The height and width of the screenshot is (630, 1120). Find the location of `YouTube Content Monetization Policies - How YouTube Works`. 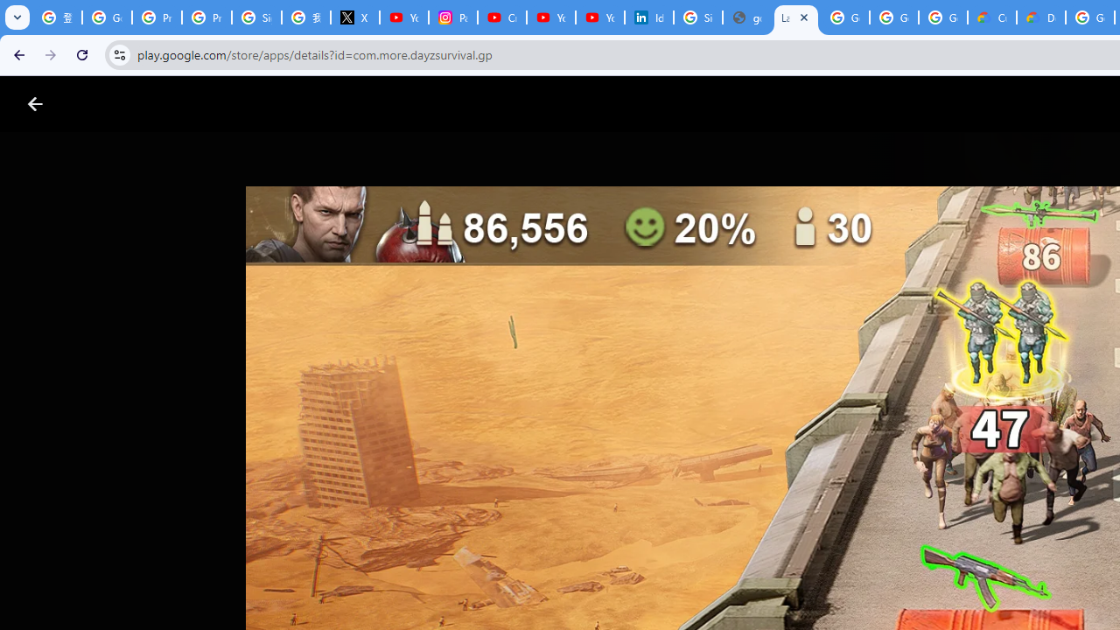

YouTube Content Monetization Policies - How YouTube Works is located at coordinates (404, 17).